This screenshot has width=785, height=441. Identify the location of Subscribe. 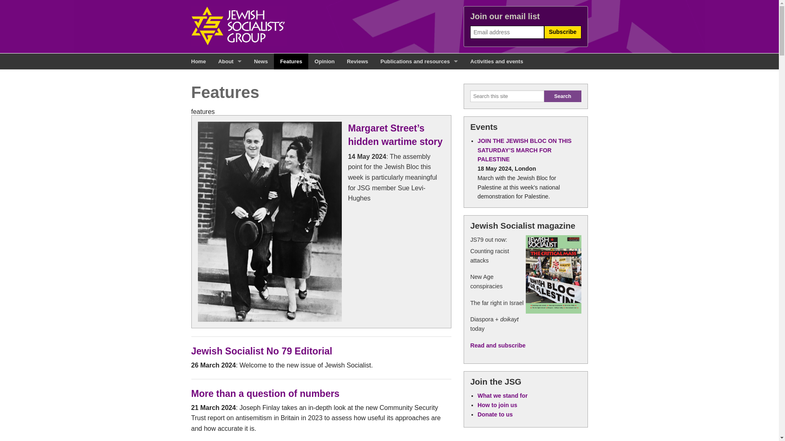
(562, 31).